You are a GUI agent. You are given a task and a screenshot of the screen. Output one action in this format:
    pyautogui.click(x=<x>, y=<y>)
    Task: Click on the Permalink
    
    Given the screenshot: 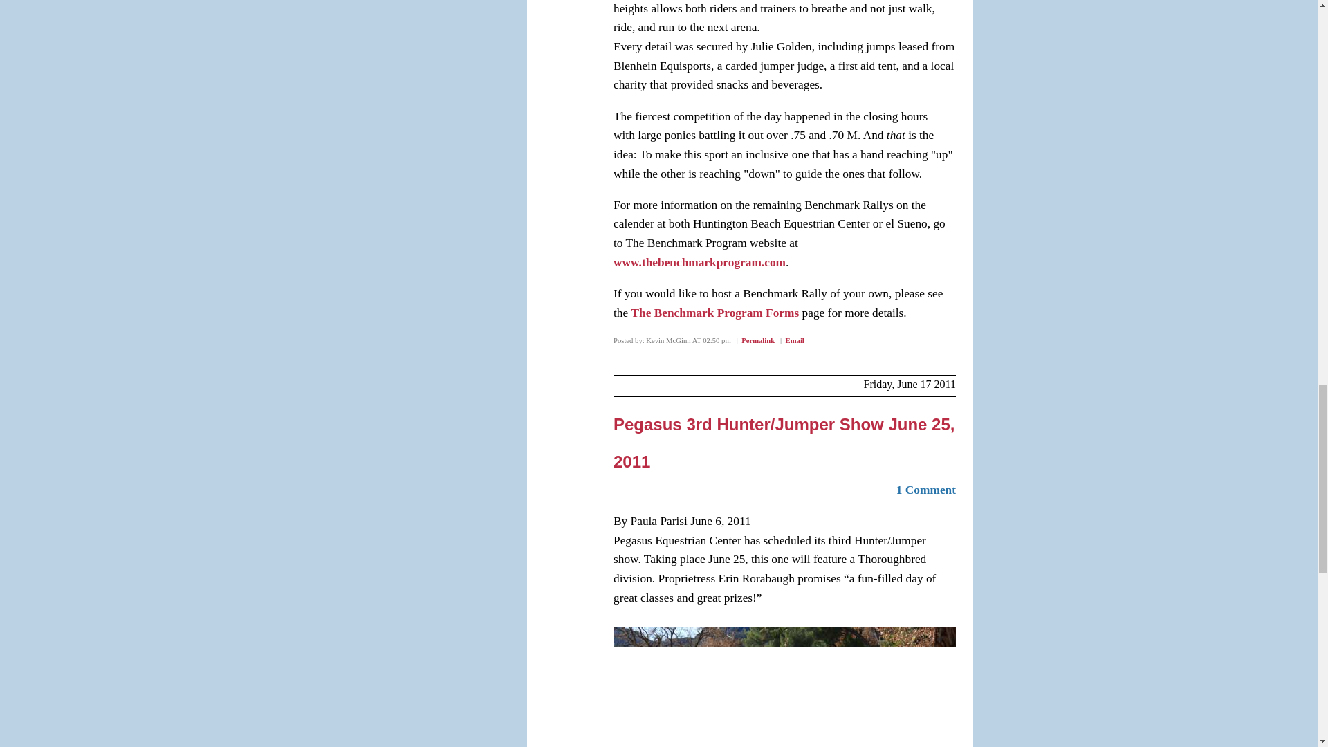 What is the action you would take?
    pyautogui.click(x=757, y=340)
    